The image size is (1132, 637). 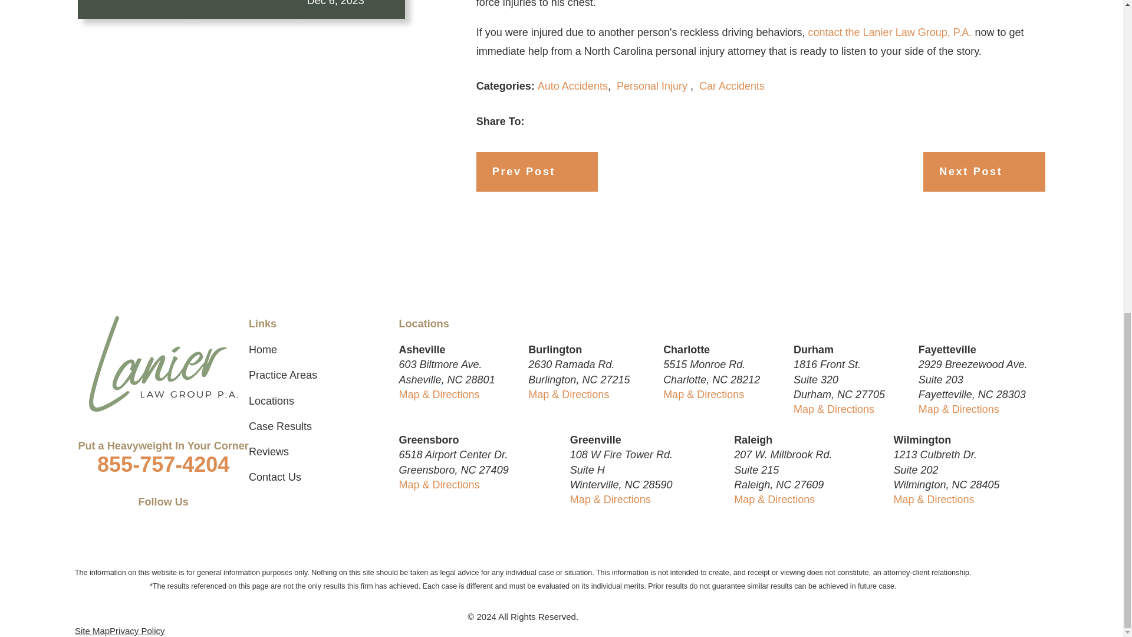 I want to click on Home, so click(x=163, y=363).